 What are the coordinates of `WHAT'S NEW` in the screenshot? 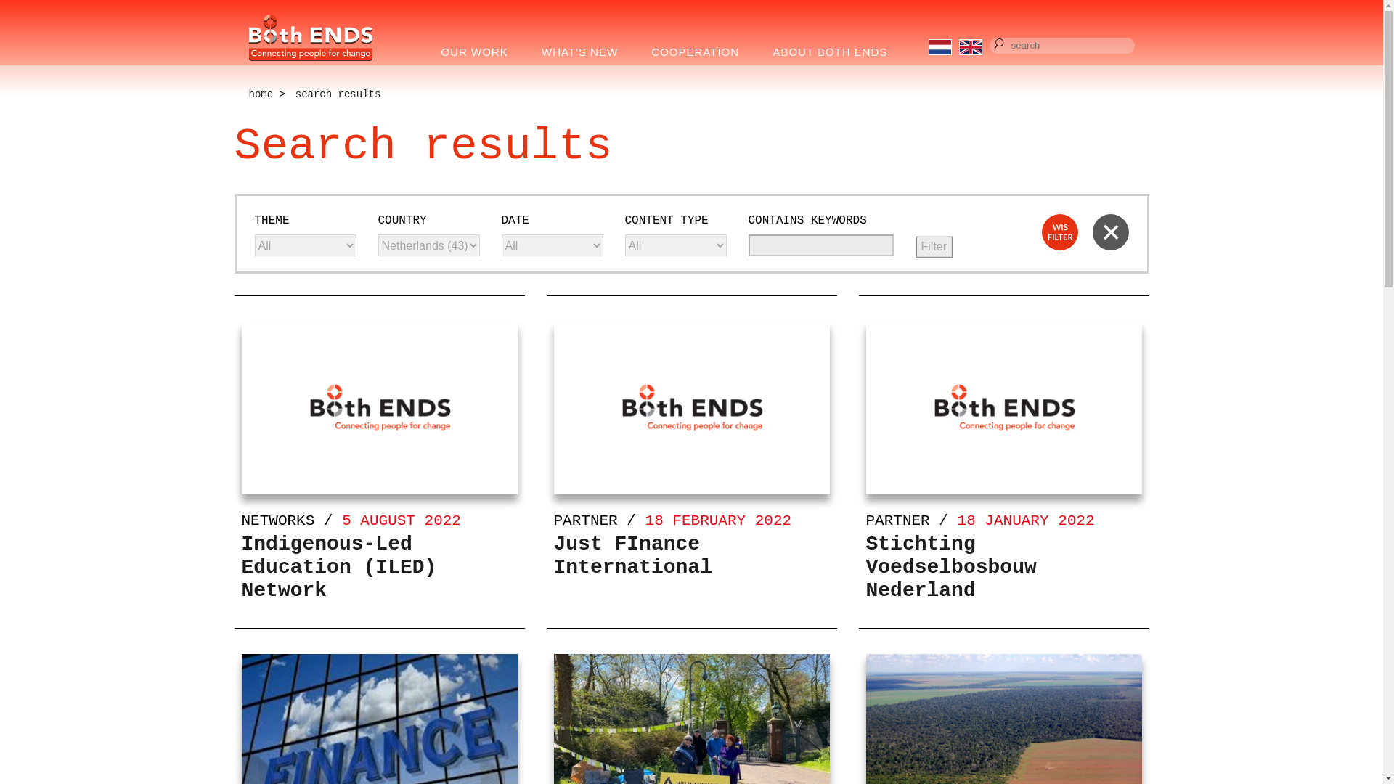 It's located at (585, 52).